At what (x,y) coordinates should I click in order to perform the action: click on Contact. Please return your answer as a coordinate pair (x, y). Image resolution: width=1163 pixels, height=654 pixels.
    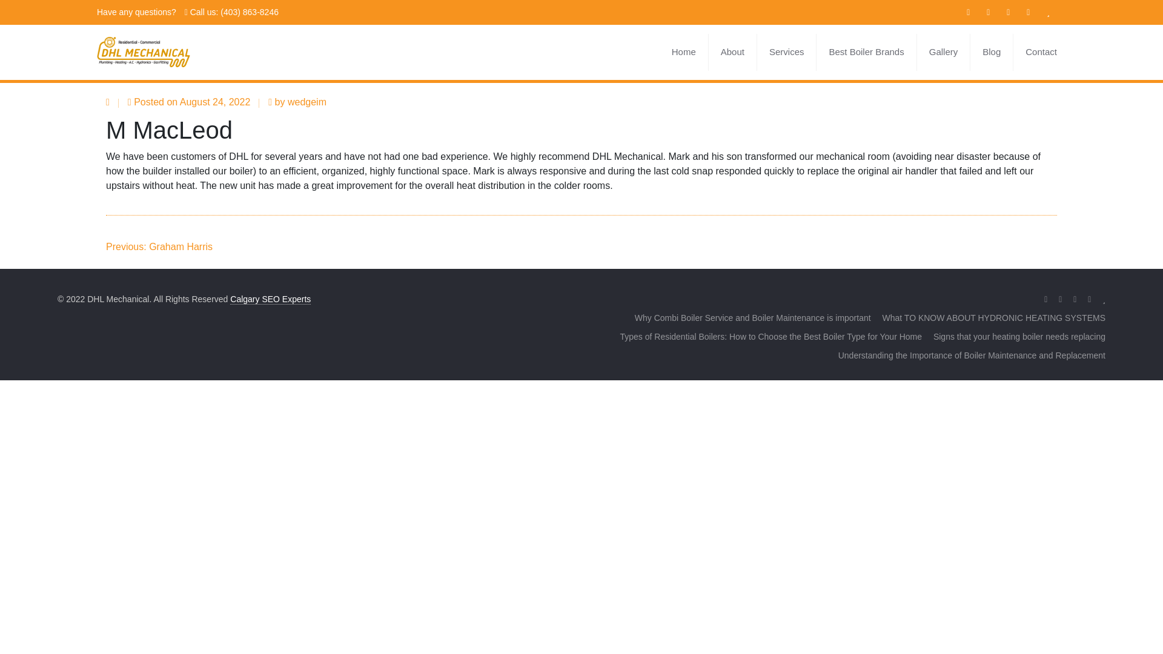
    Looking at the image, I should click on (1035, 52).